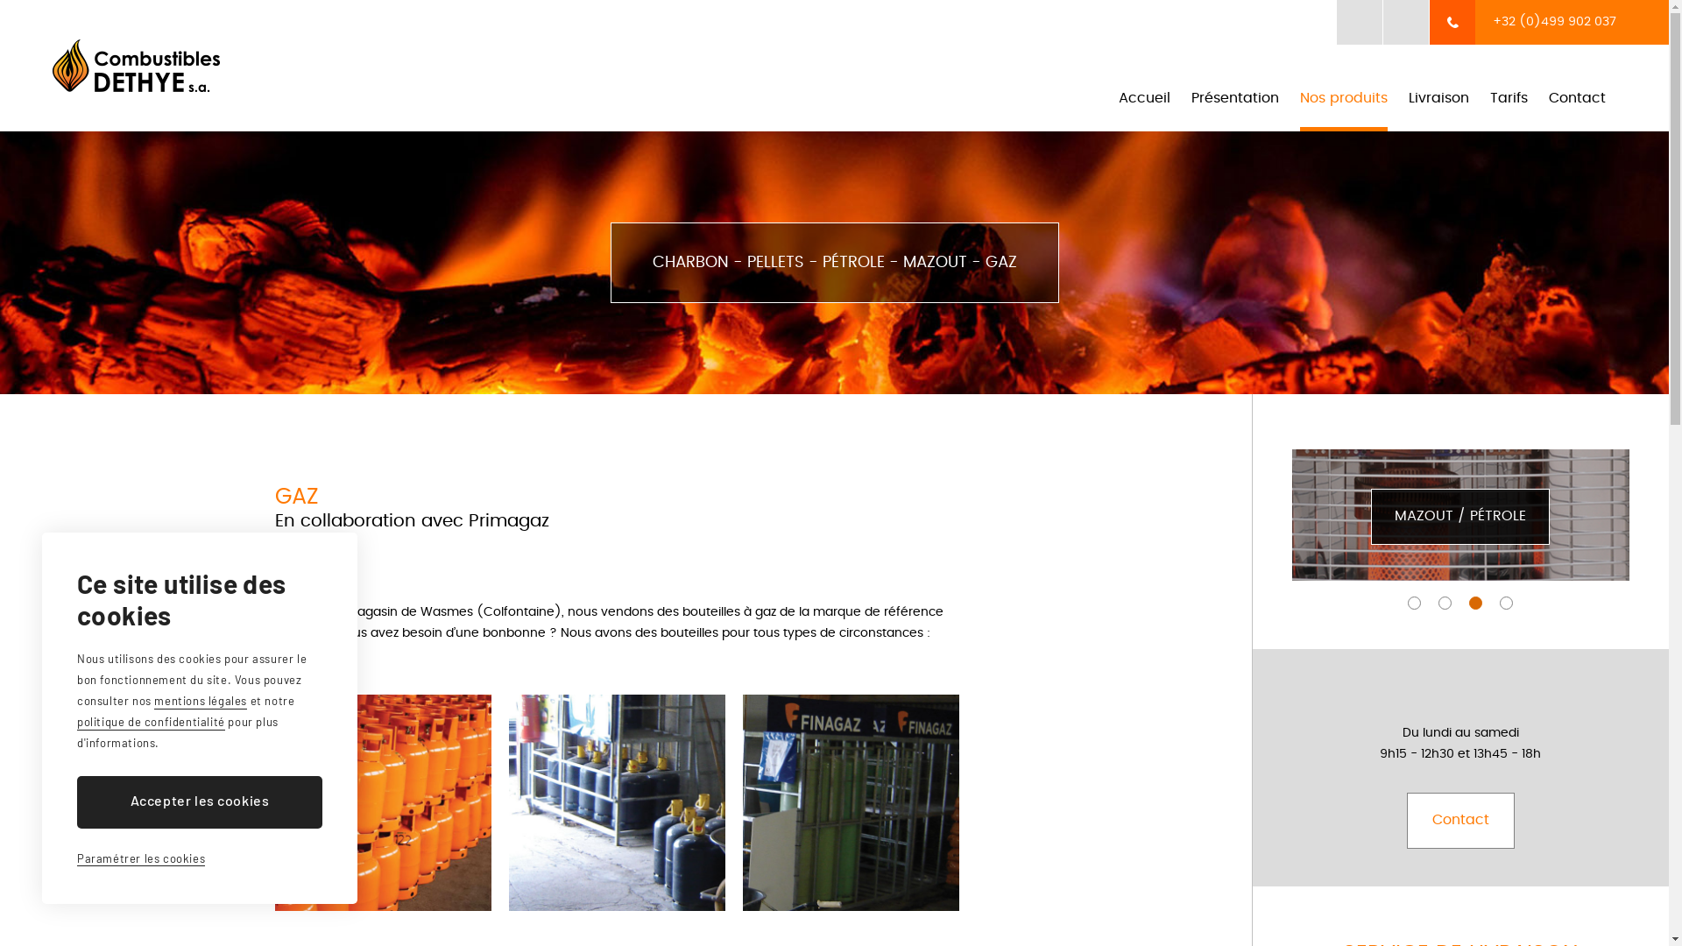 The width and height of the screenshot is (1682, 946). What do you see at coordinates (1414, 603) in the screenshot?
I see `1` at bounding box center [1414, 603].